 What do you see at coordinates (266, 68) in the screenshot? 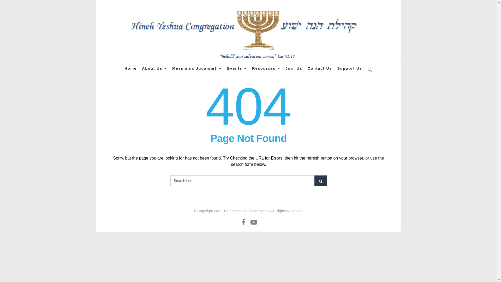
I see `Resources` at bounding box center [266, 68].